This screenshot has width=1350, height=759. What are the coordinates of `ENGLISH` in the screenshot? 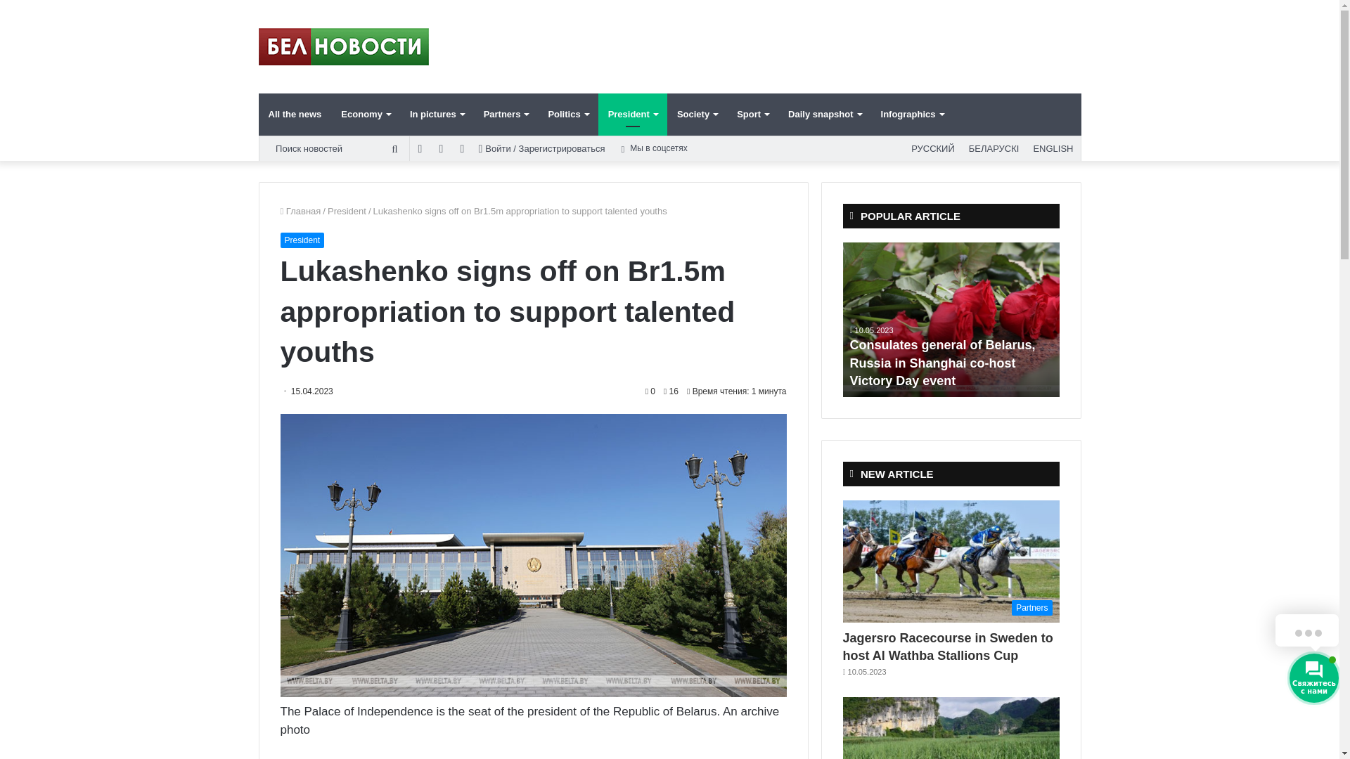 It's located at (1053, 148).